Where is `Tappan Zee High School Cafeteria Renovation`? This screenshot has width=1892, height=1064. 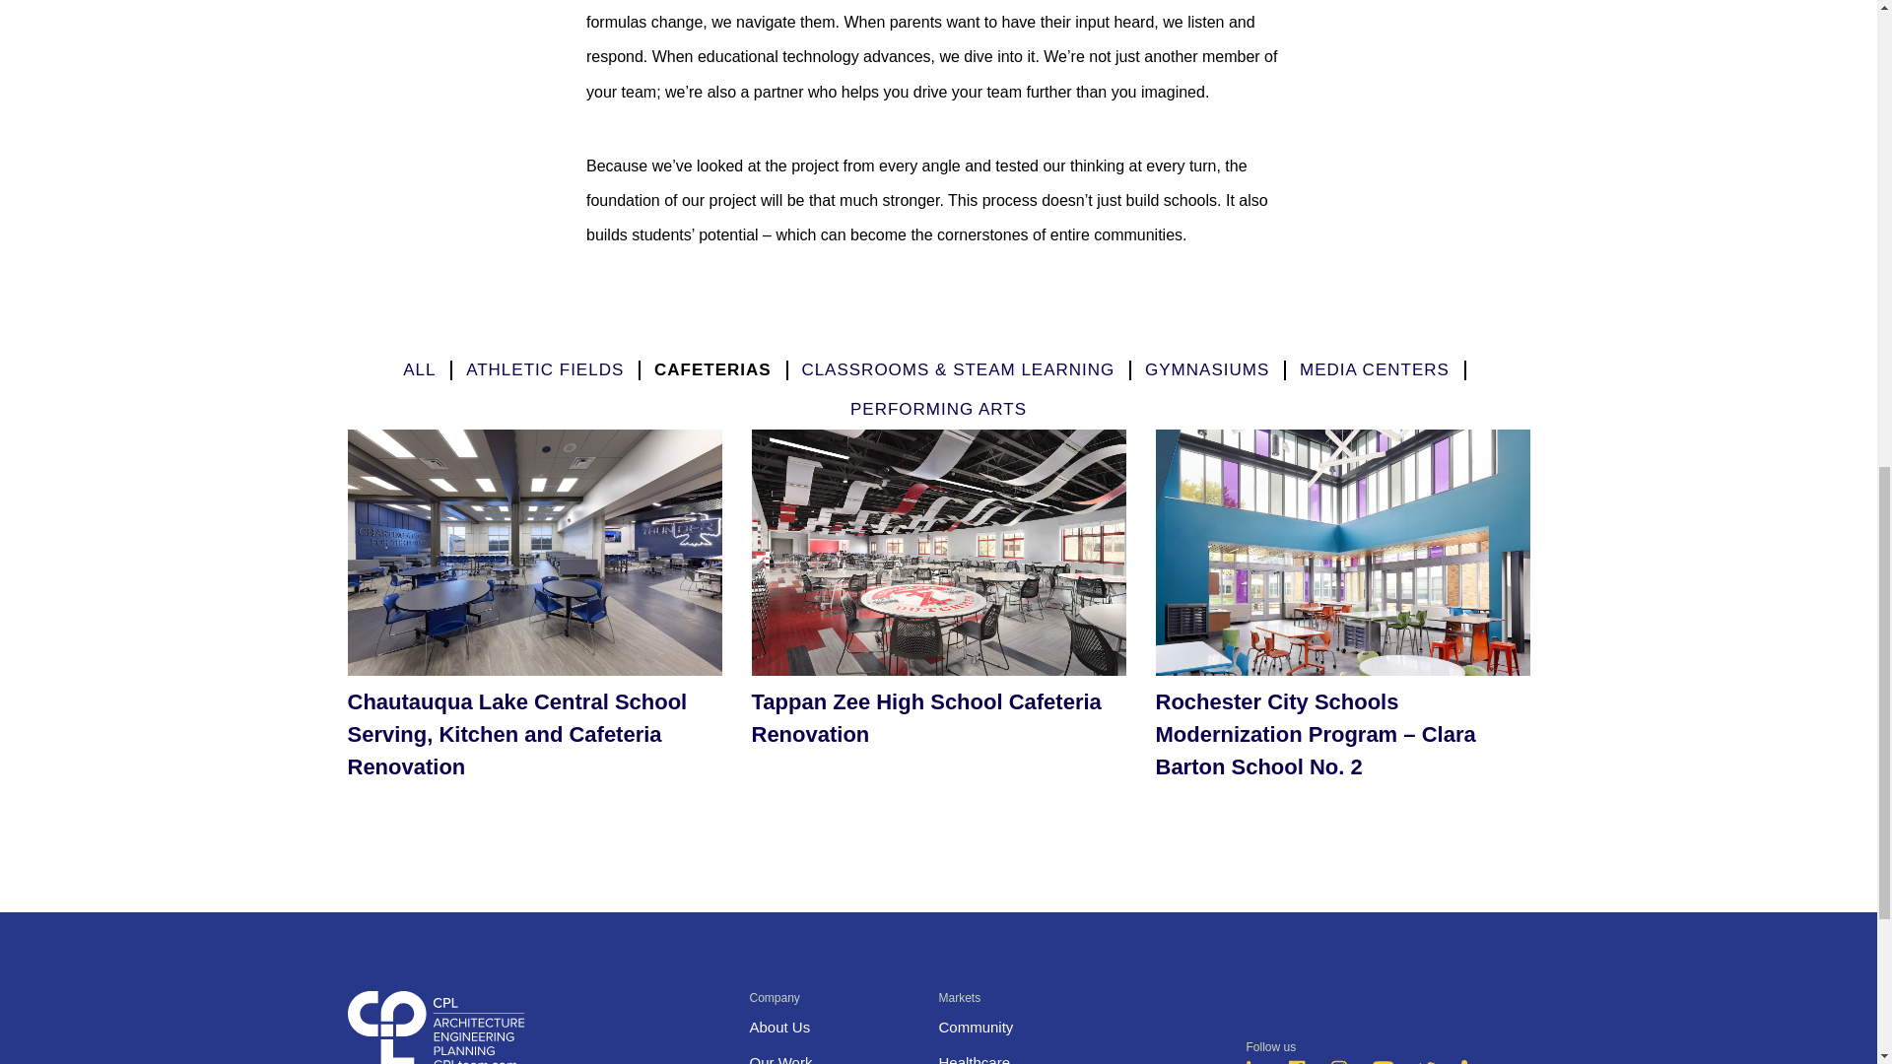
Tappan Zee High School Cafeteria Renovation is located at coordinates (938, 611).